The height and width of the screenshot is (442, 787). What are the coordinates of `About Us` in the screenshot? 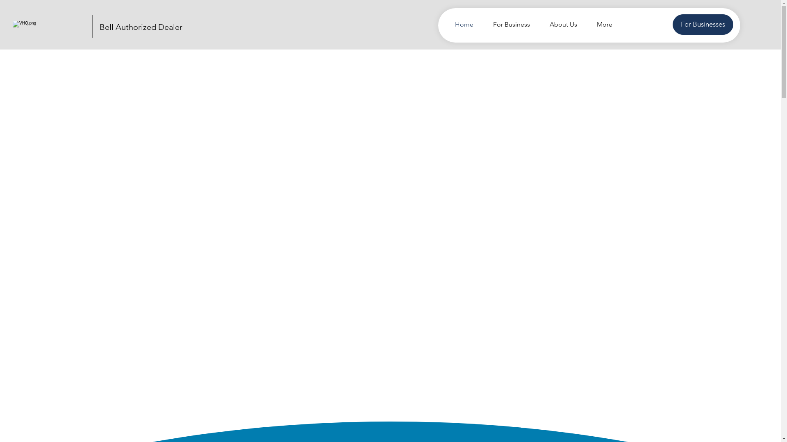 It's located at (560, 25).